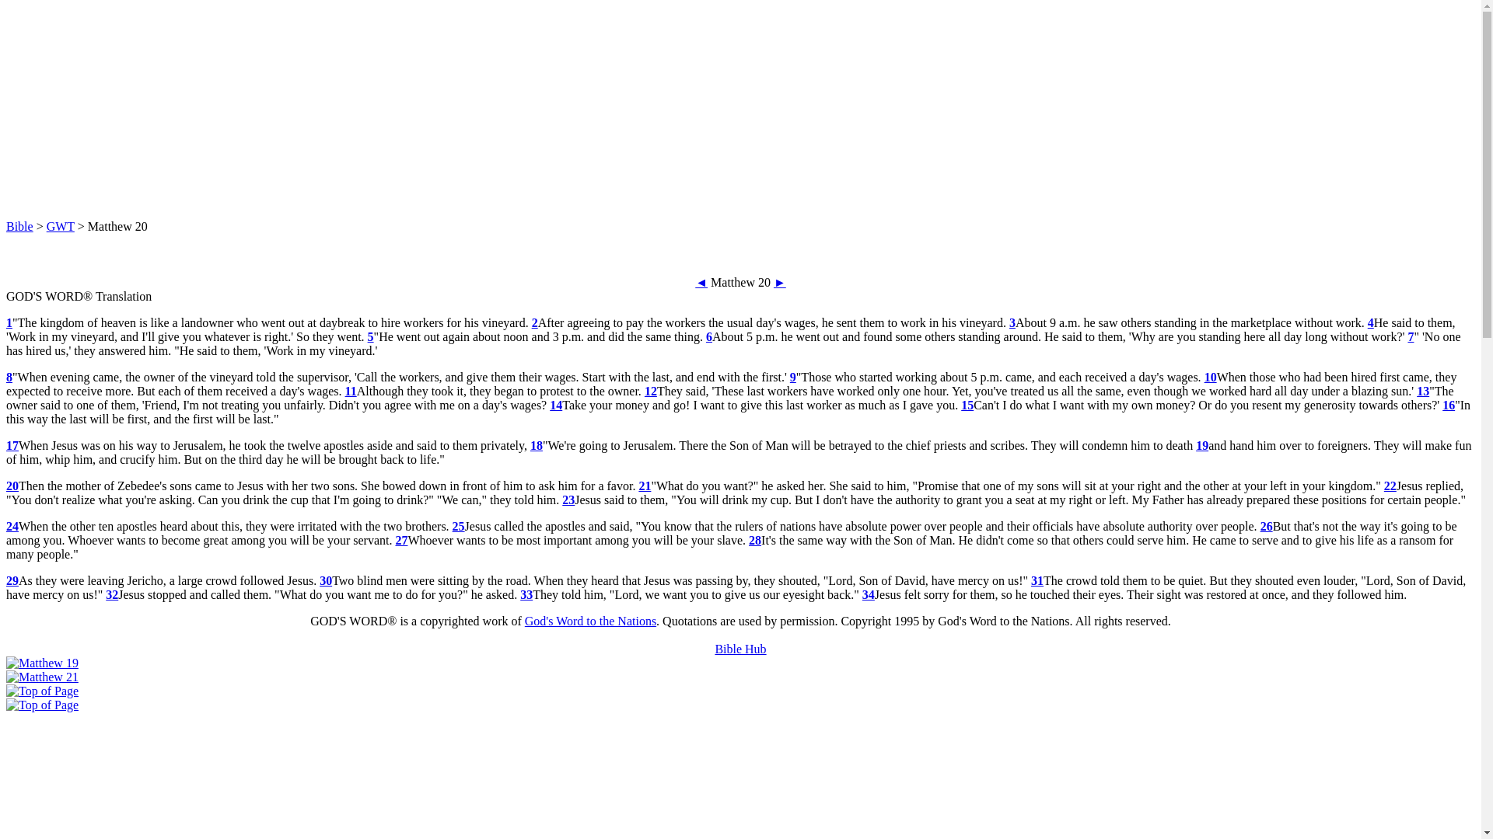  I want to click on Matthew 21, so click(42, 677).